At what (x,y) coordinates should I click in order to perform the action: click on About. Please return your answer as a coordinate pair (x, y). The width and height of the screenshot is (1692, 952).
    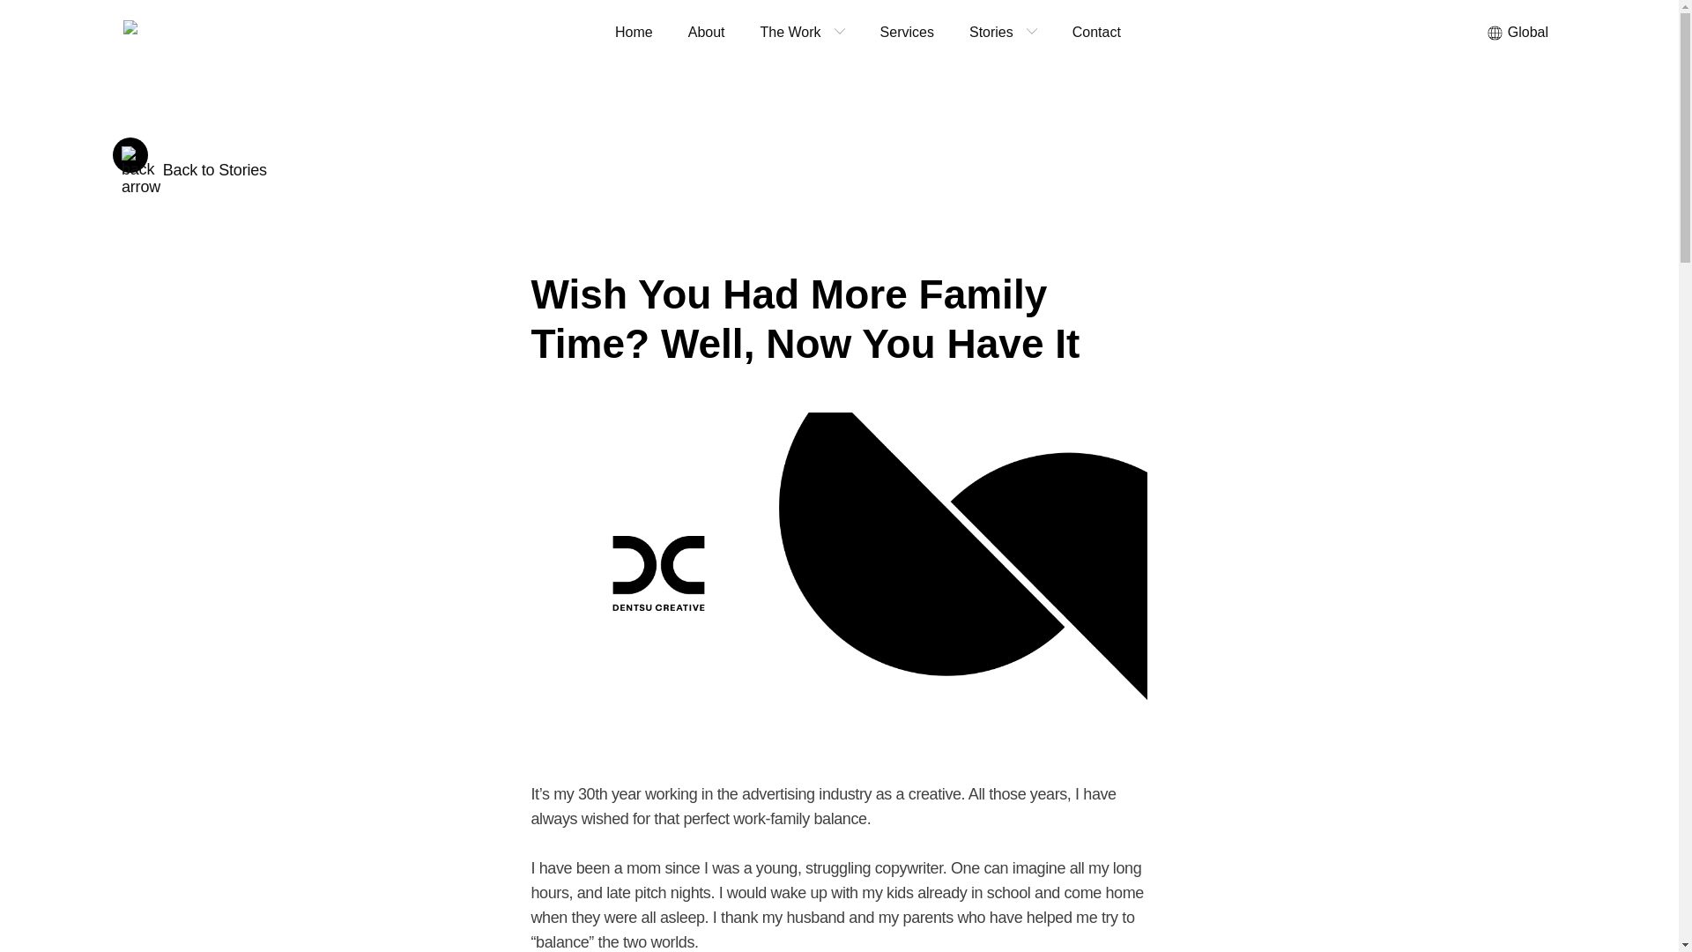
    Looking at the image, I should click on (707, 33).